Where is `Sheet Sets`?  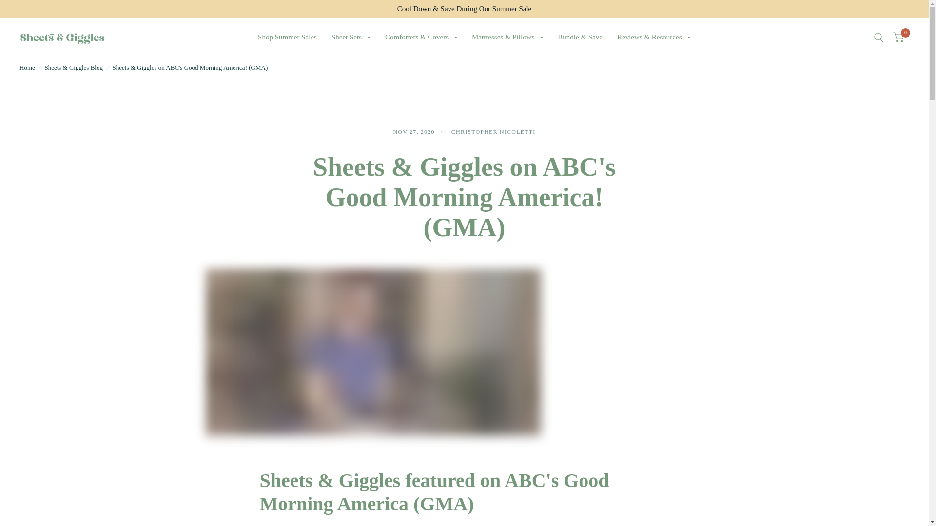
Sheet Sets is located at coordinates (351, 38).